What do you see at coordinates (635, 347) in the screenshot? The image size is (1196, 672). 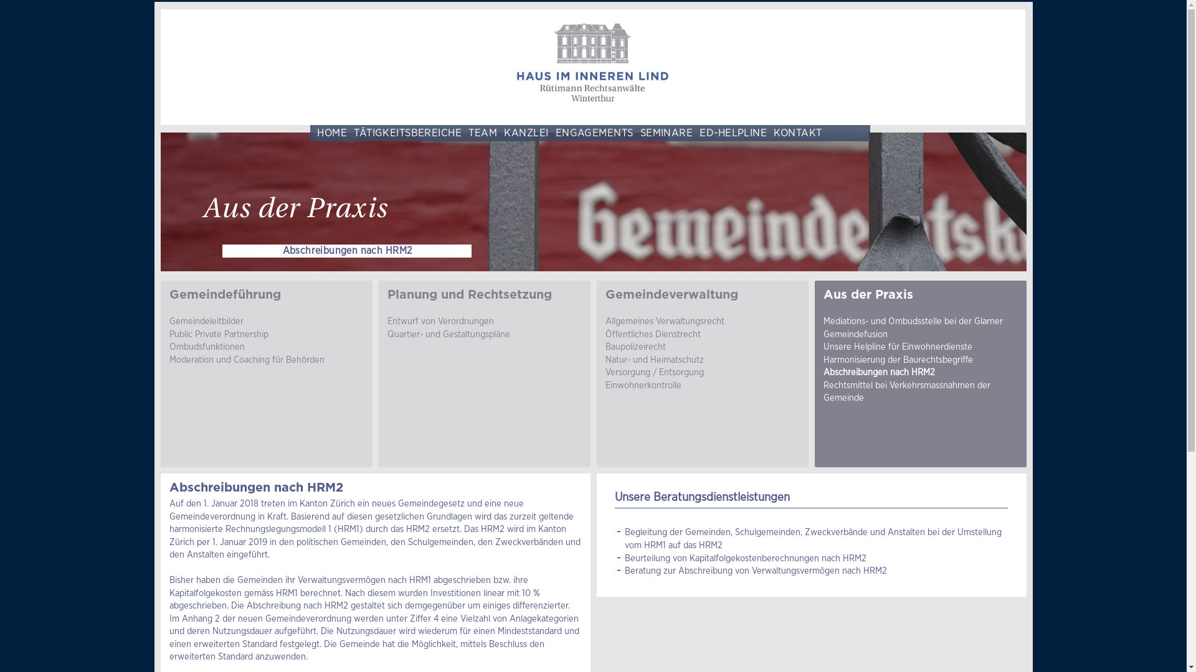 I see `Baupolizeirecht` at bounding box center [635, 347].